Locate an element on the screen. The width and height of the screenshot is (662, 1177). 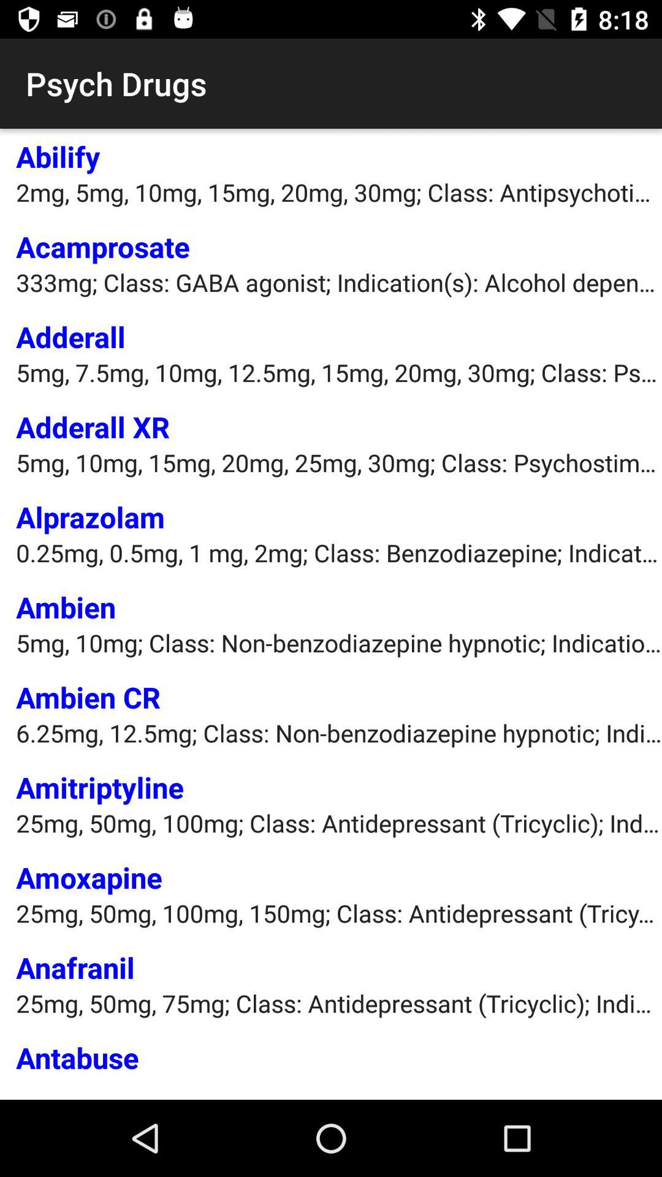
swipe to the alprazolam icon is located at coordinates (91, 517).